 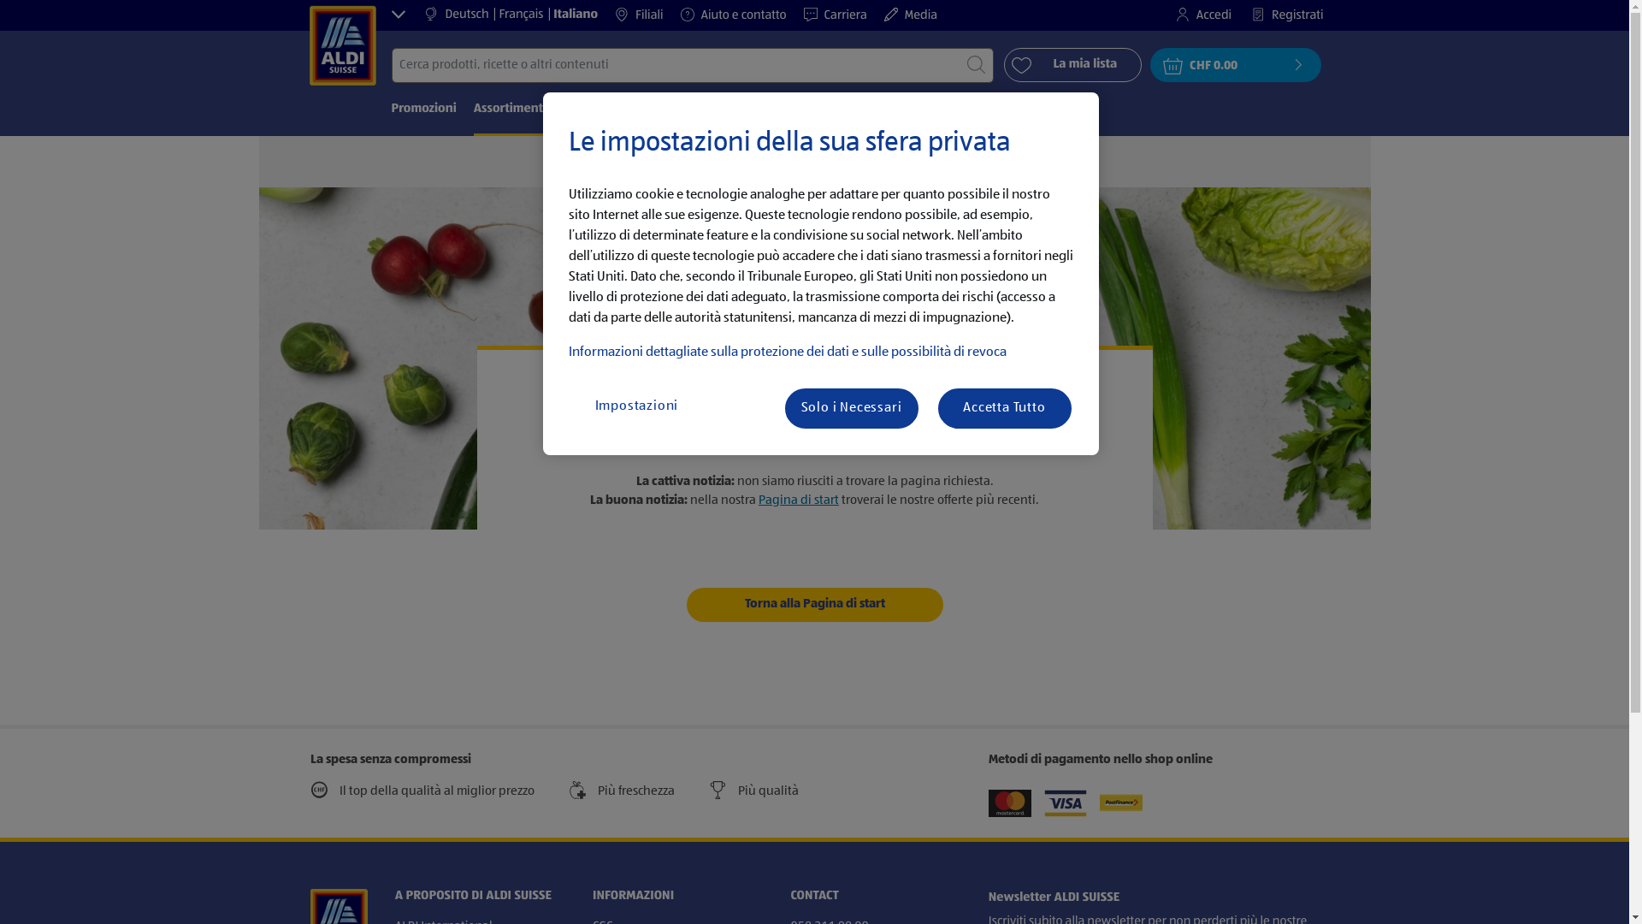 What do you see at coordinates (1072, 65) in the screenshot?
I see `La mia lista` at bounding box center [1072, 65].